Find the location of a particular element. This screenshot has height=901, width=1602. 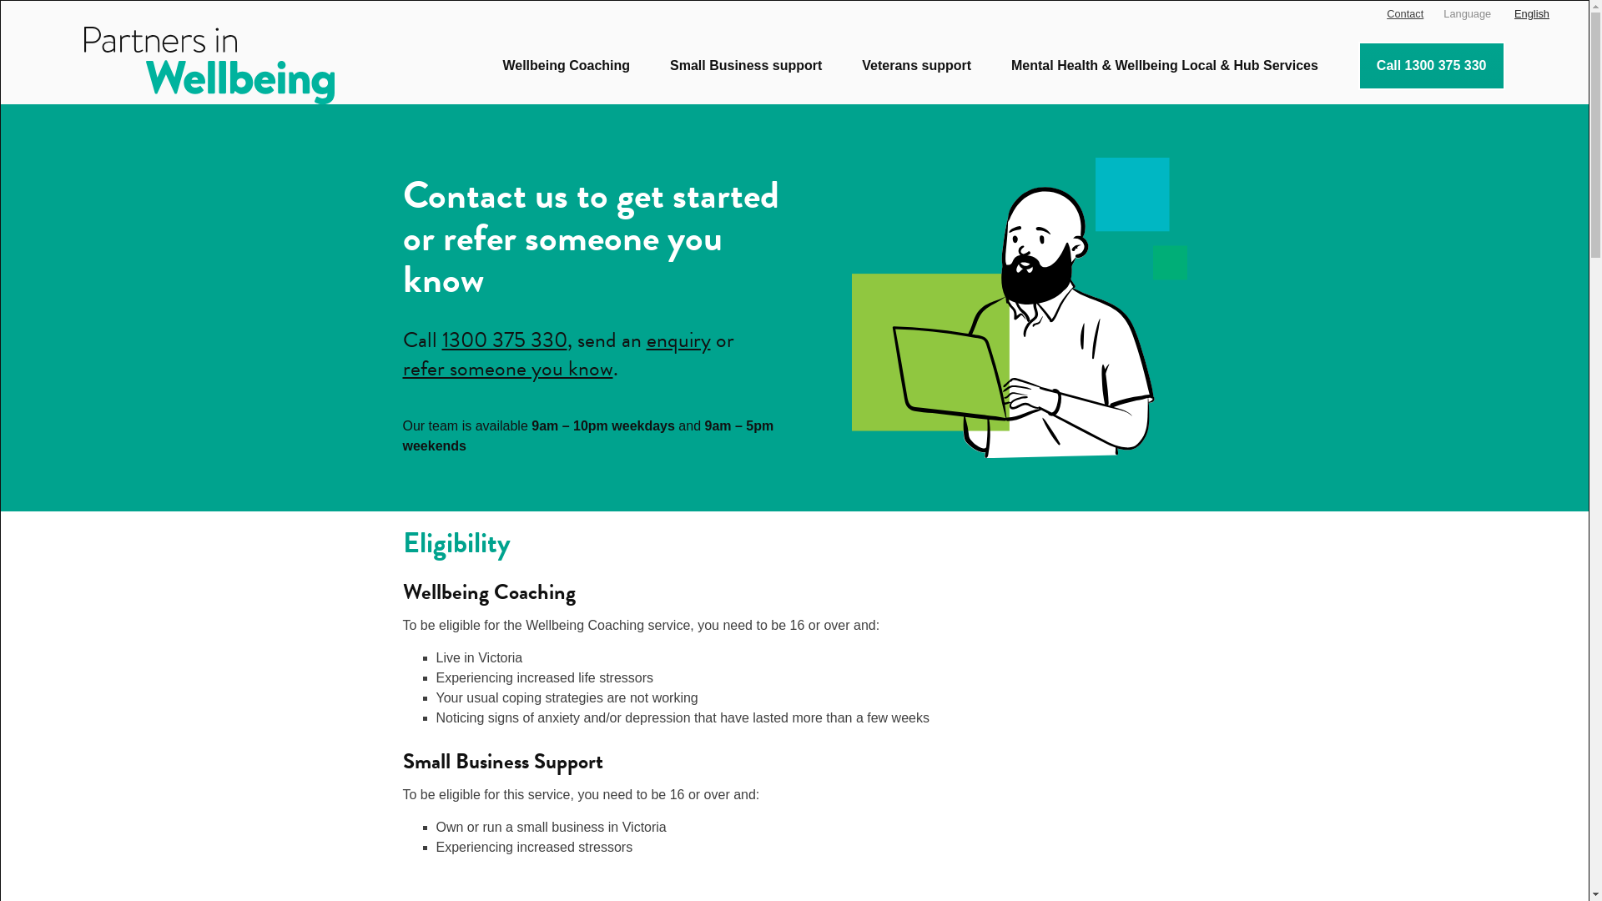

Call 1300 375 330 is located at coordinates (1432, 66).